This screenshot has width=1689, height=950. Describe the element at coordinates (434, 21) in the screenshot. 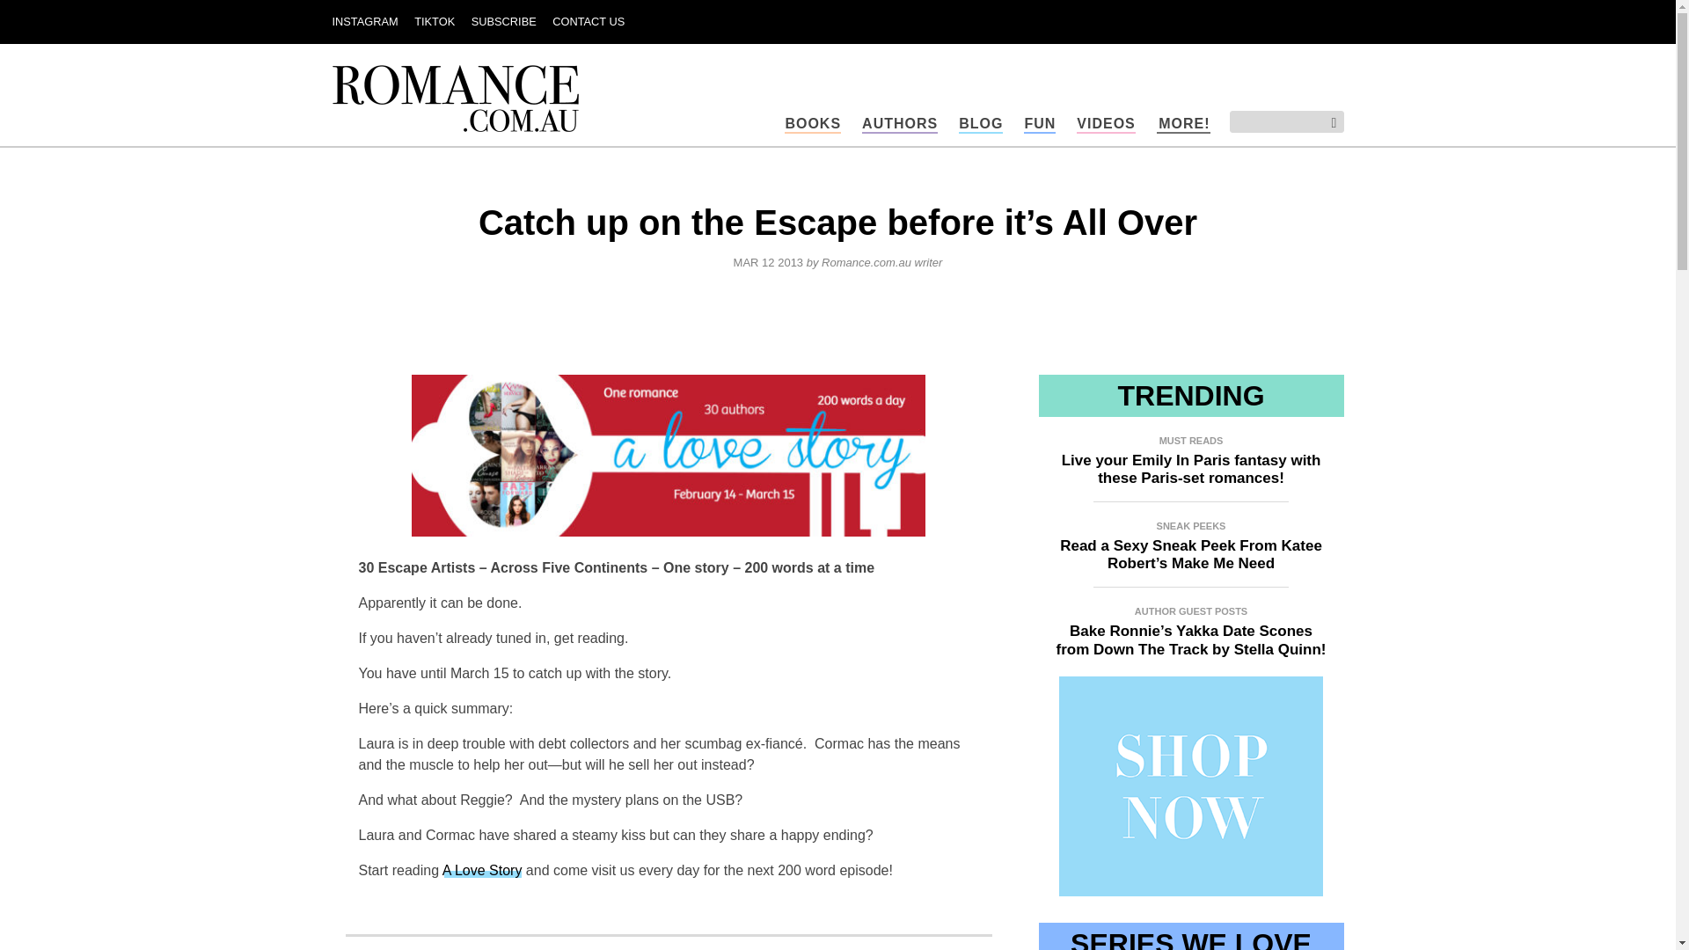

I see `TIKTOK` at that location.